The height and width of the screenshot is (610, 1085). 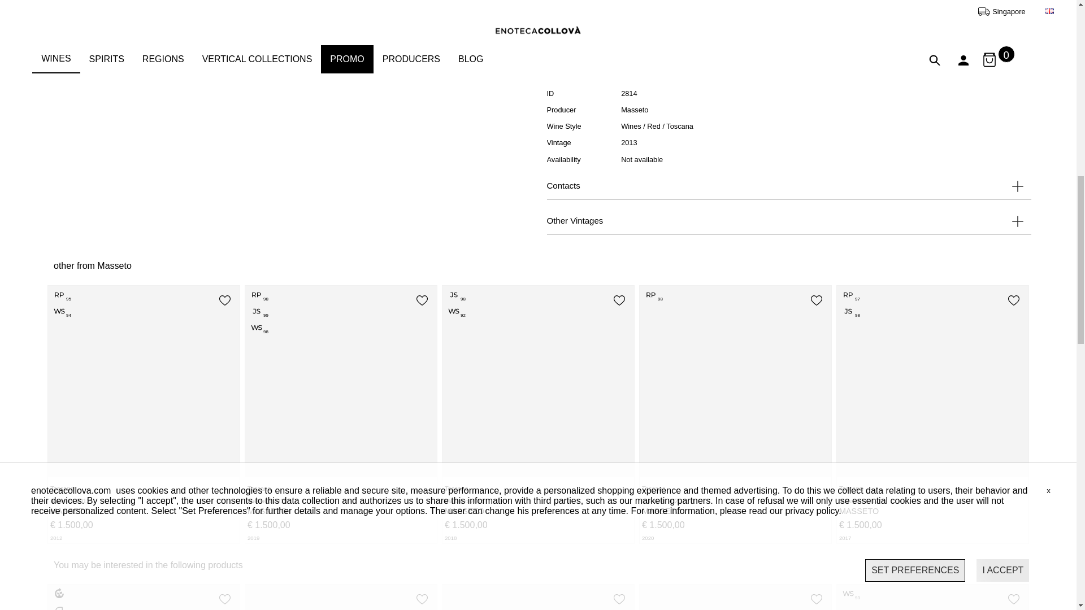 What do you see at coordinates (61, 312) in the screenshot?
I see `Wine Spectator` at bounding box center [61, 312].